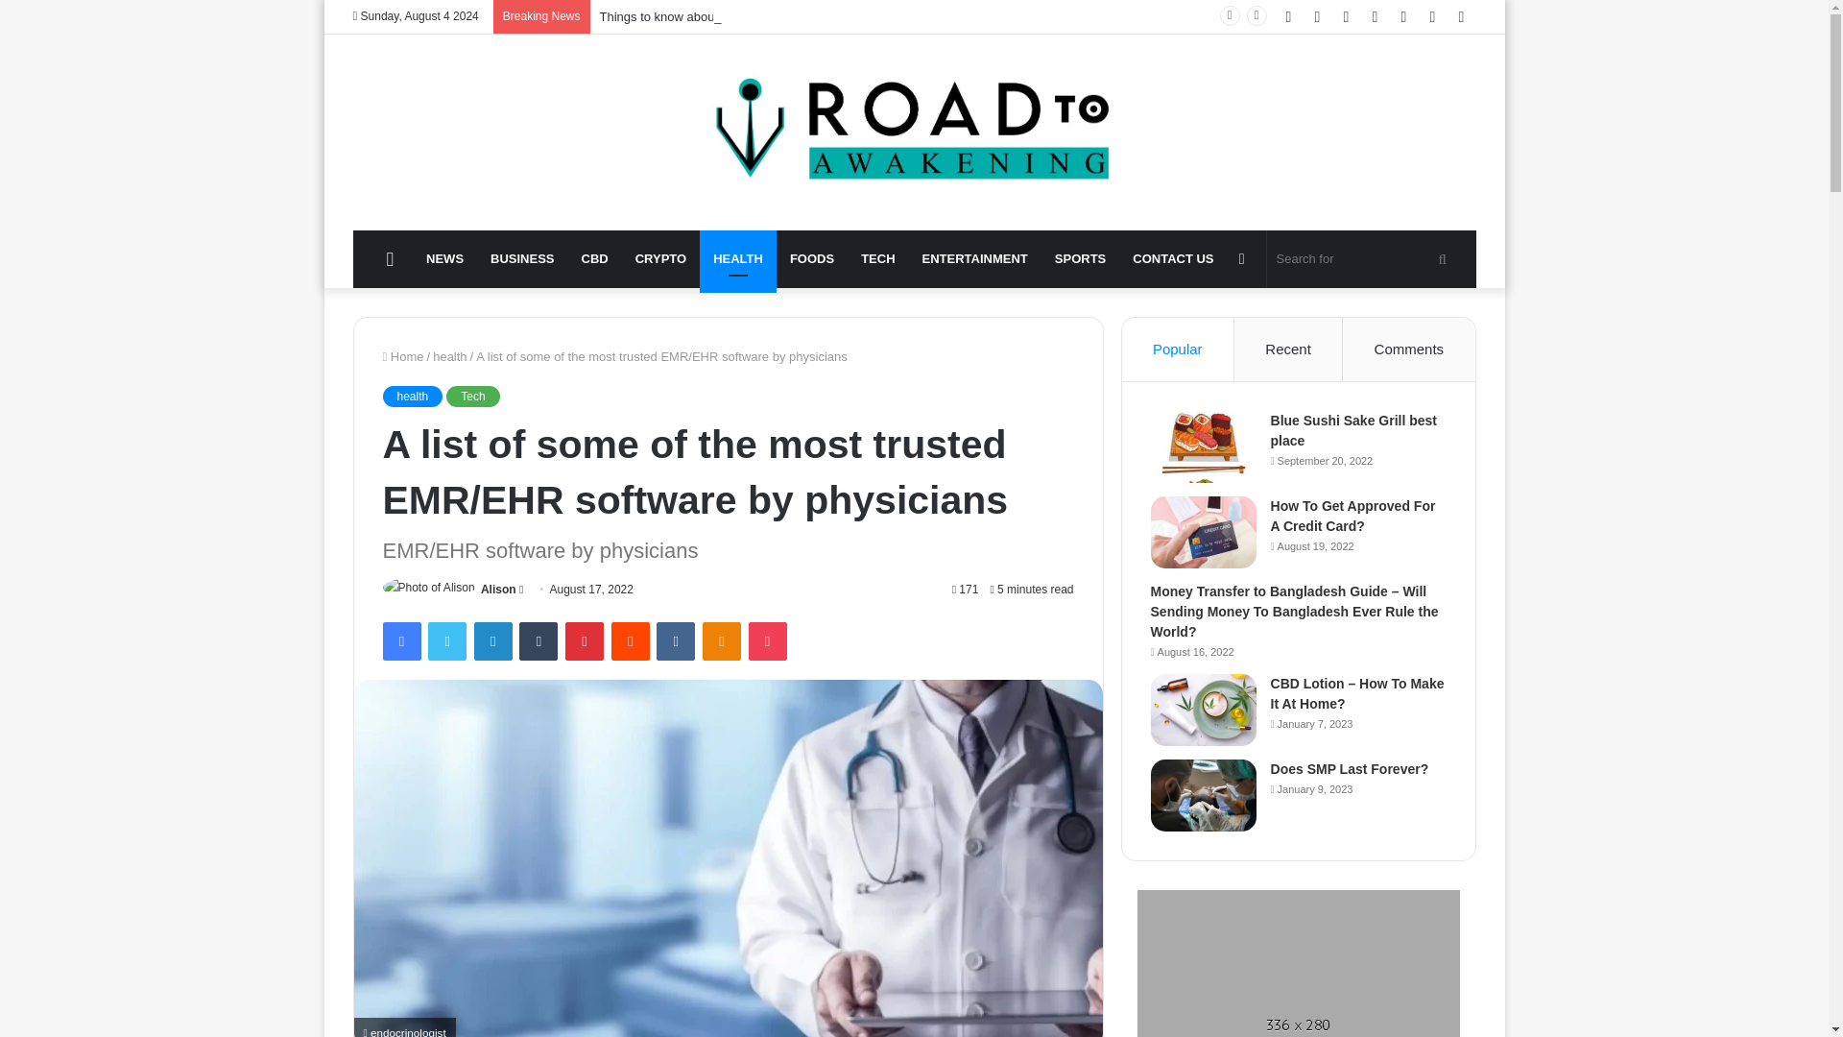 This screenshot has height=1037, width=1843. I want to click on BUSINESS, so click(522, 259).